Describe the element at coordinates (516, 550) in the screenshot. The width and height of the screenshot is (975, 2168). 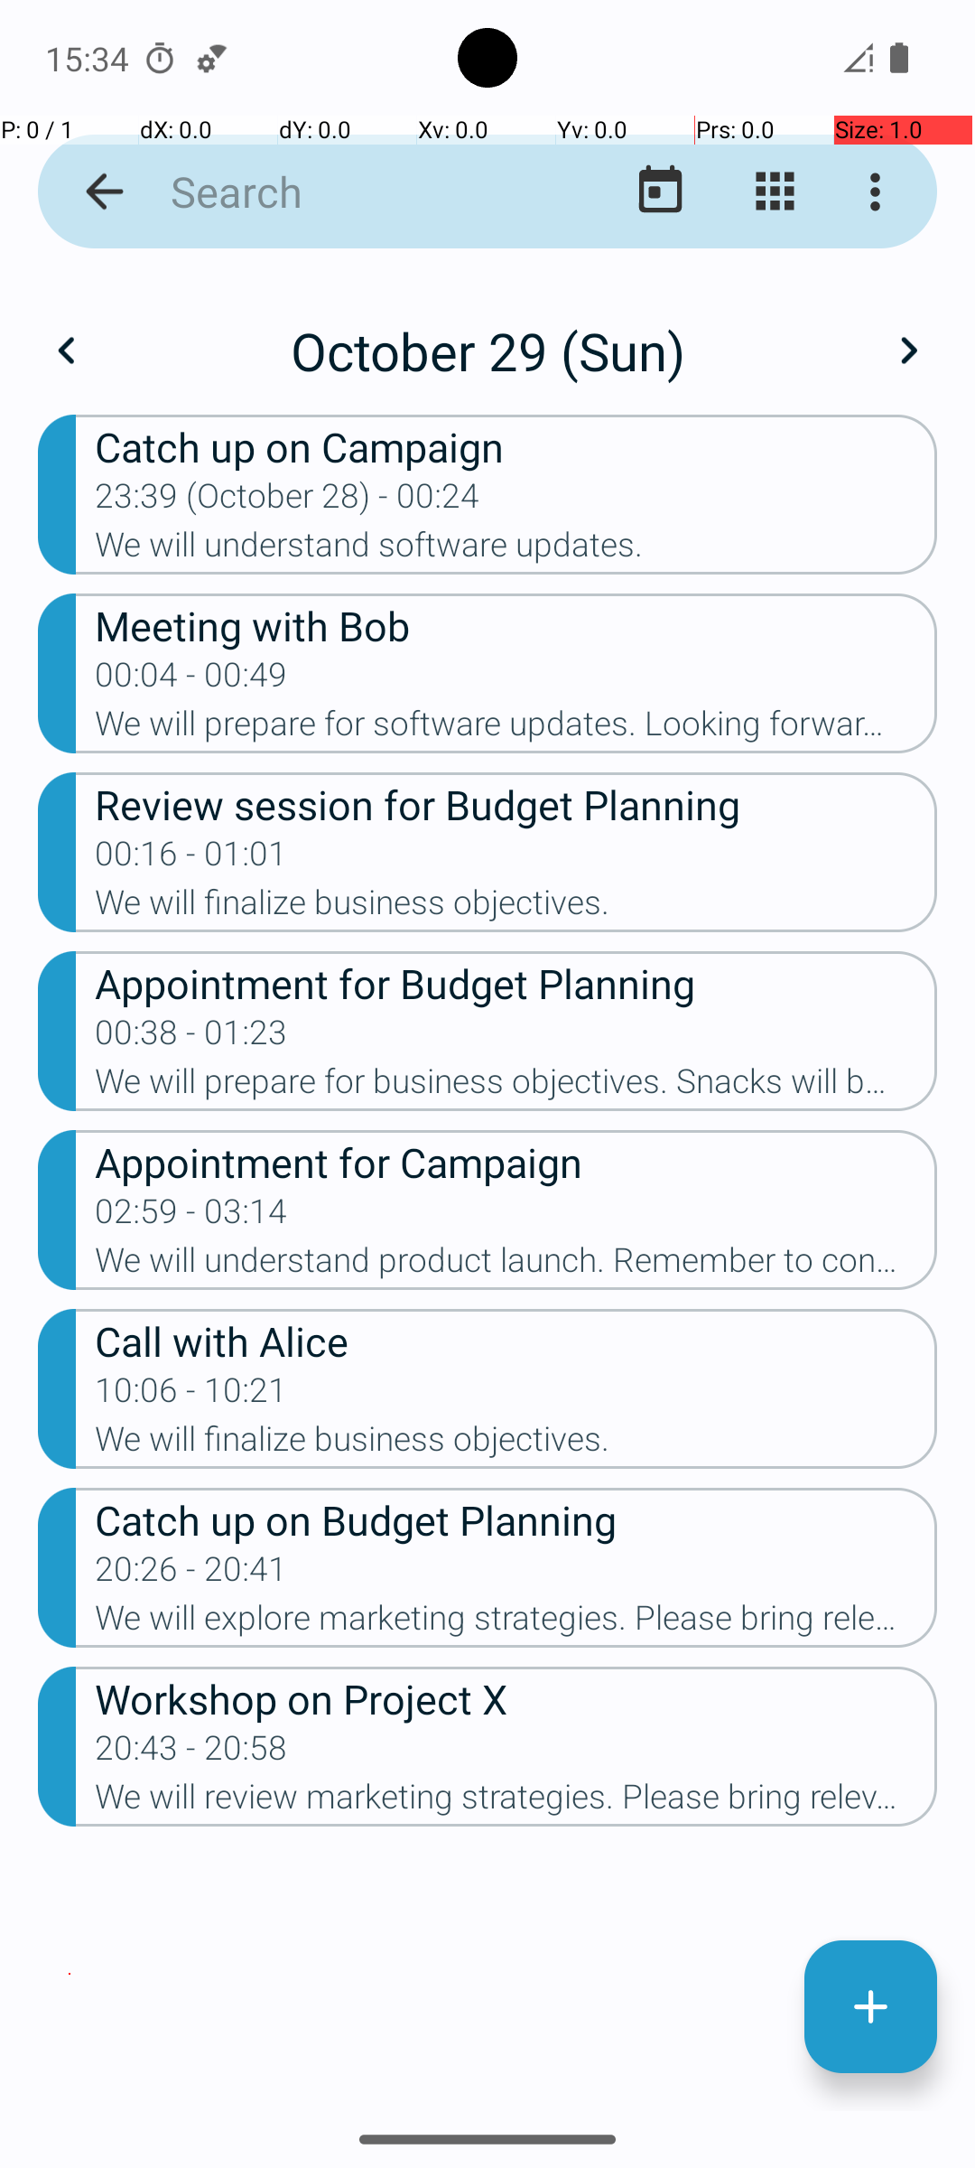
I see `We will understand software updates.` at that location.